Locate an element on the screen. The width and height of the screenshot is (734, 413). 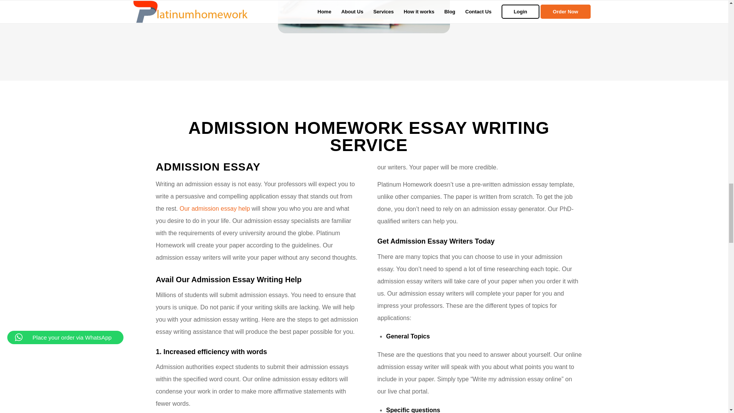
Assignment writing services is located at coordinates (364, 17).